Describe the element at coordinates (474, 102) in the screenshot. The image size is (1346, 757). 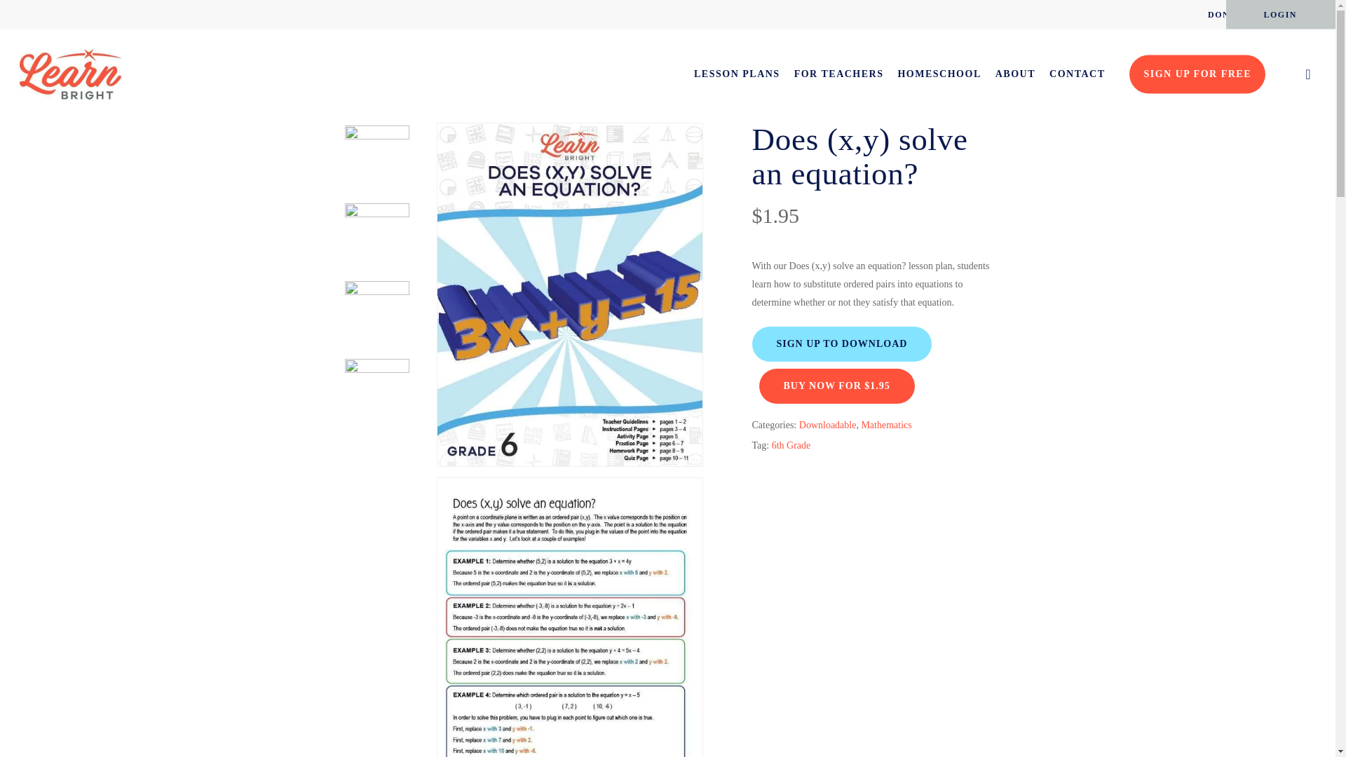
I see `Mathematics` at that location.